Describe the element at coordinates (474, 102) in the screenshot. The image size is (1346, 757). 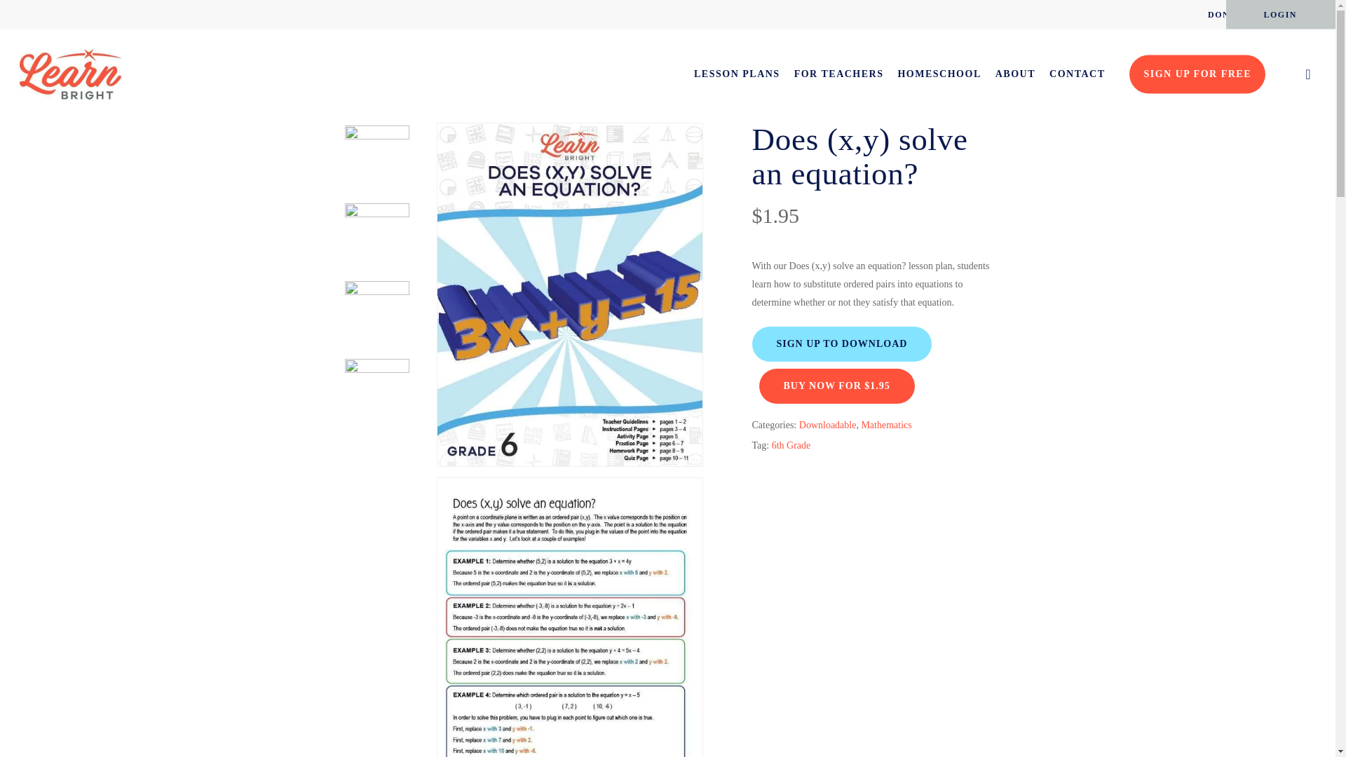
I see `Mathematics` at that location.